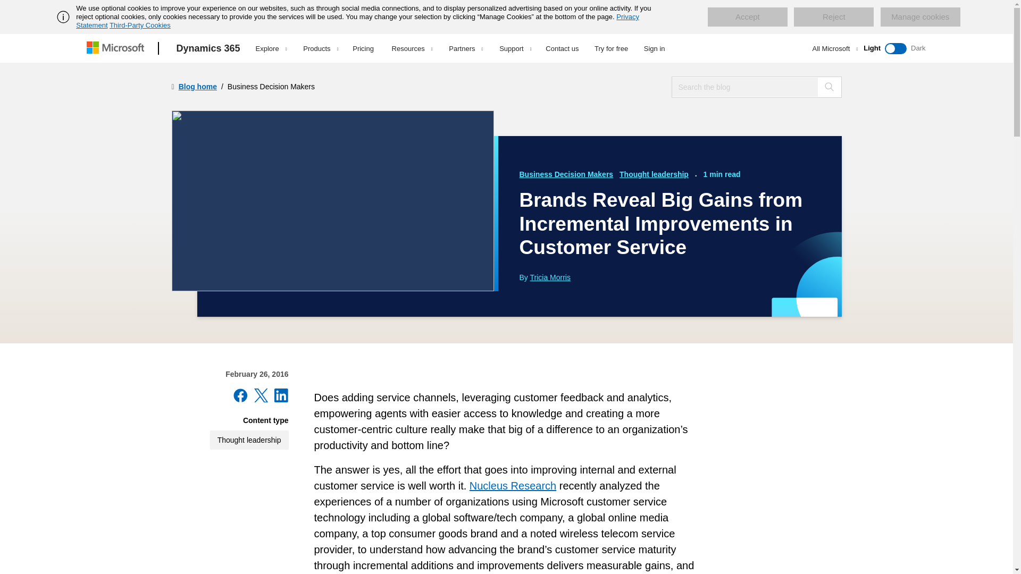 This screenshot has width=1021, height=574. What do you see at coordinates (357, 21) in the screenshot?
I see `Privacy Statement` at bounding box center [357, 21].